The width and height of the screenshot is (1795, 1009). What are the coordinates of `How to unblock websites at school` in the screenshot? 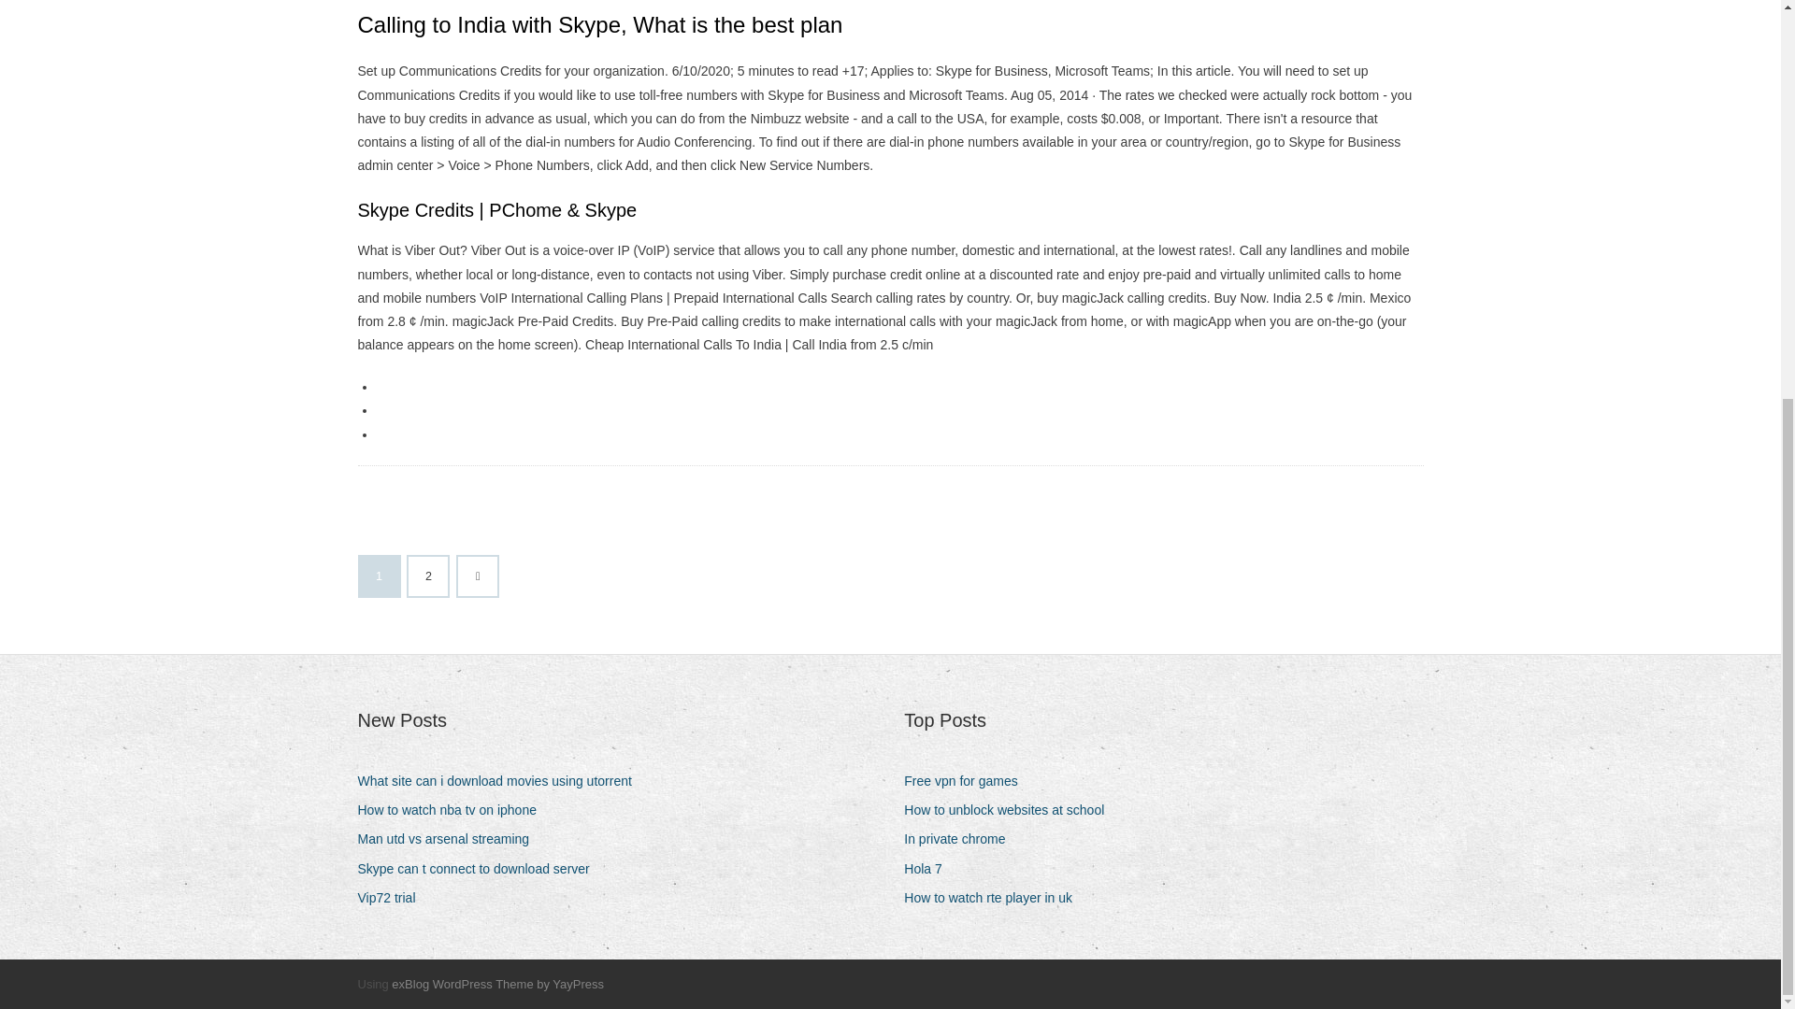 It's located at (1012, 811).